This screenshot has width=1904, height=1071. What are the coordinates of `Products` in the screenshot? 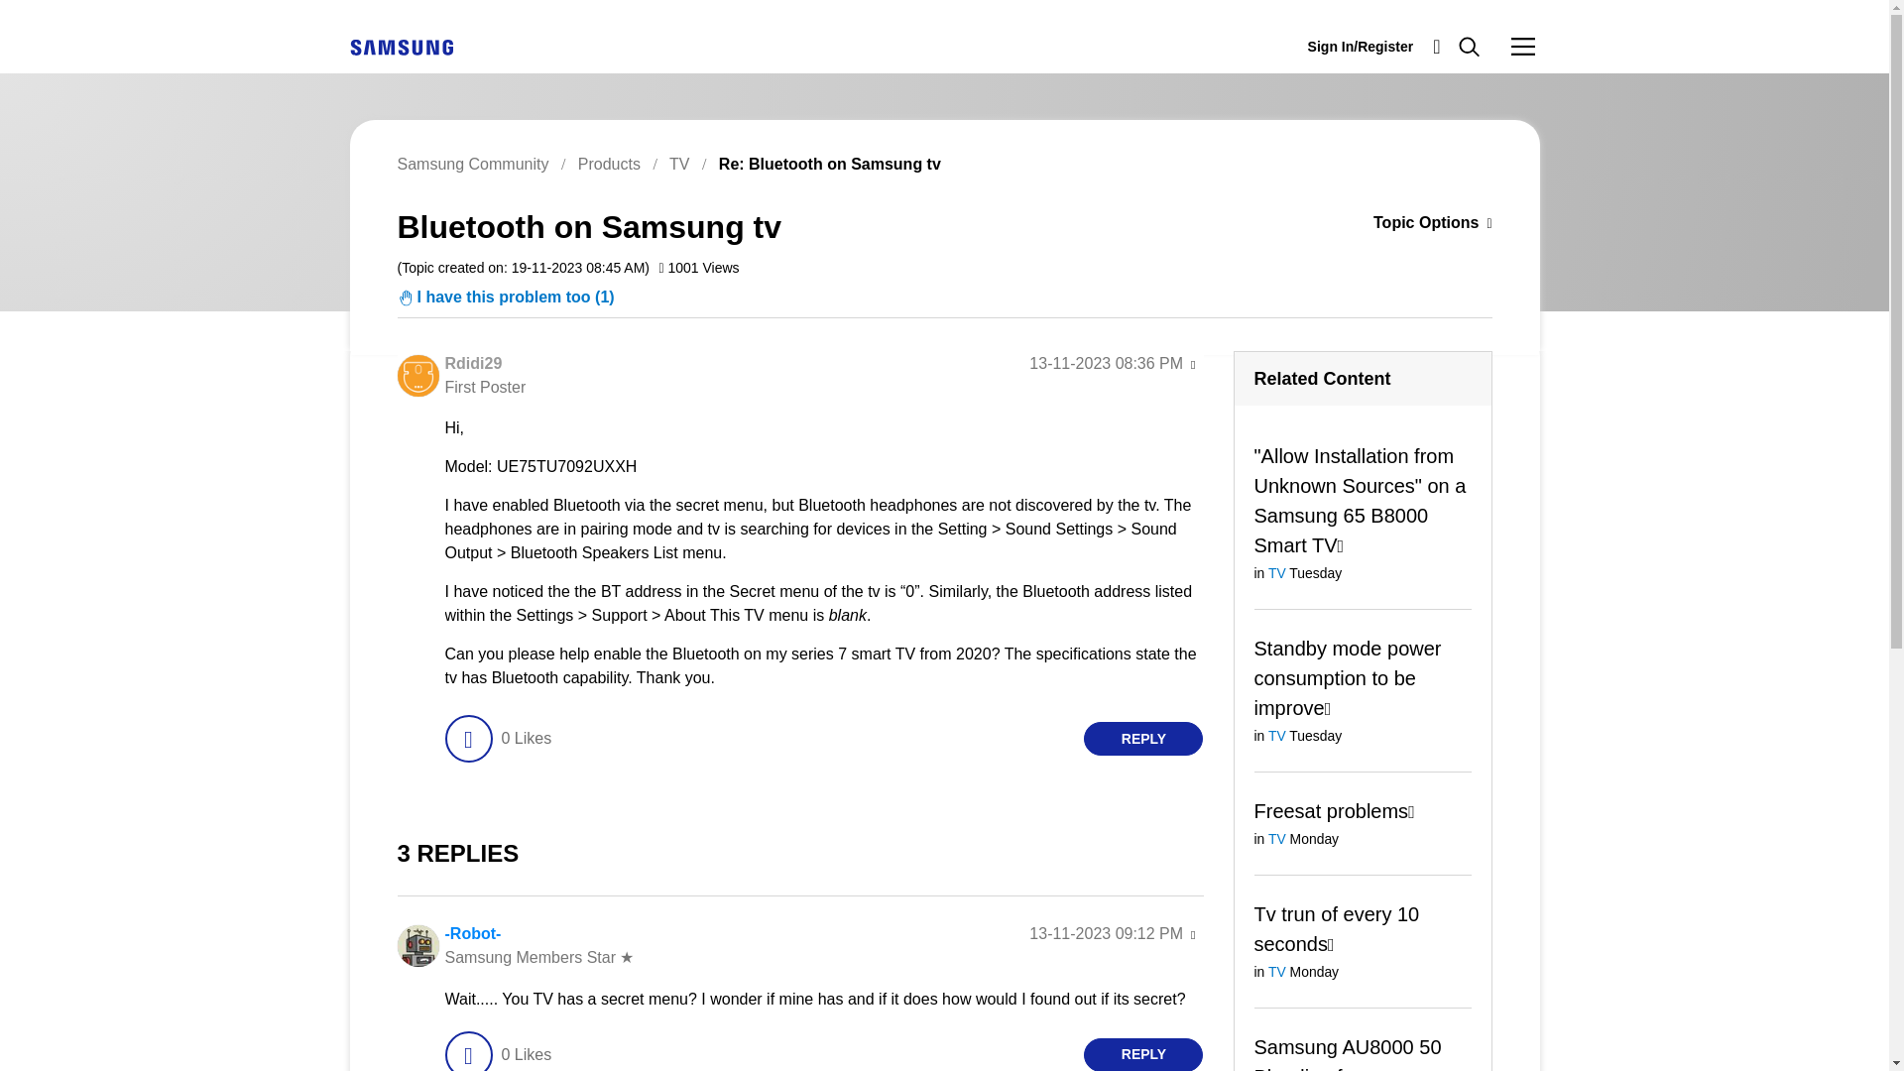 It's located at (609, 163).